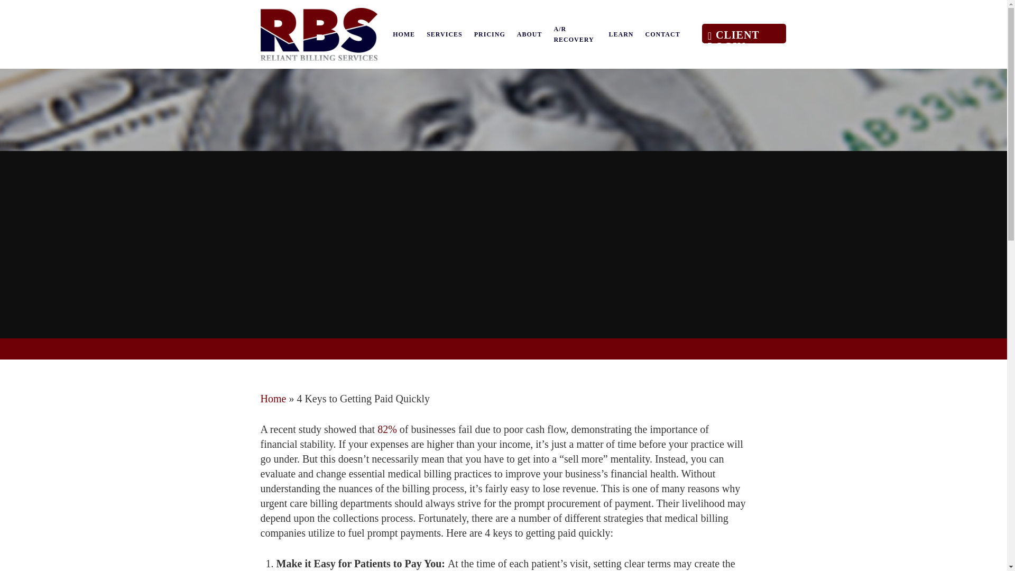  What do you see at coordinates (444, 34) in the screenshot?
I see `SERVICES` at bounding box center [444, 34].